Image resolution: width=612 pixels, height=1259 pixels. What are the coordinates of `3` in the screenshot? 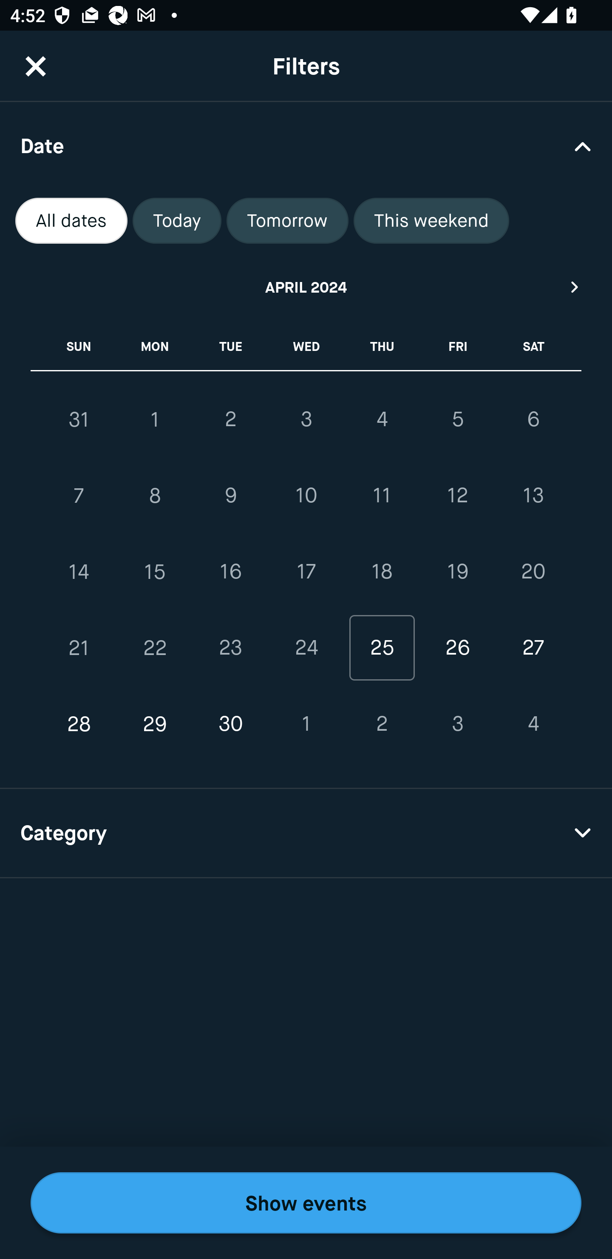 It's located at (457, 724).